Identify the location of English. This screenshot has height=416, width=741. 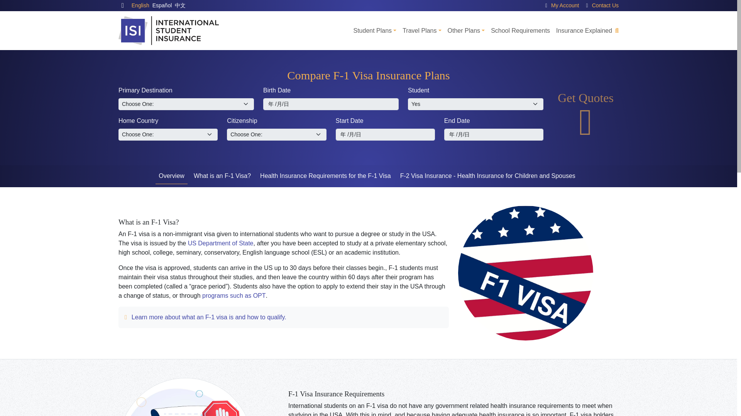
(140, 5).